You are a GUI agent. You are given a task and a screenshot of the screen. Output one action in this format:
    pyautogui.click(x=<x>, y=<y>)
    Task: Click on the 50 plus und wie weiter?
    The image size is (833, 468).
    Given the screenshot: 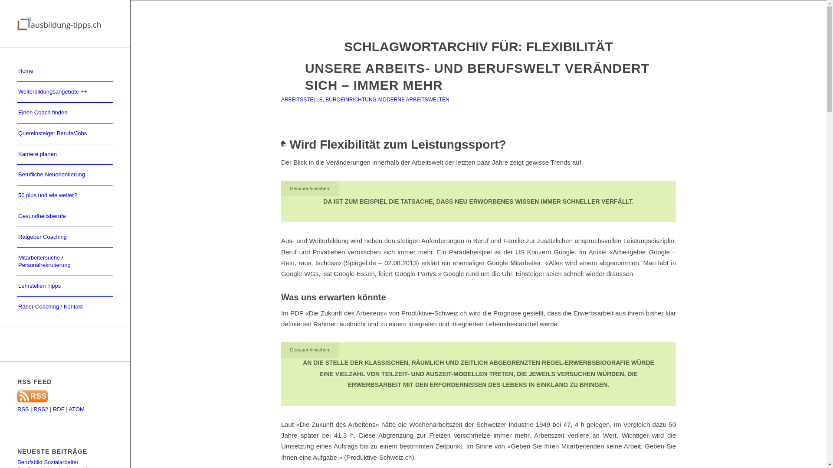 What is the action you would take?
    pyautogui.click(x=65, y=196)
    